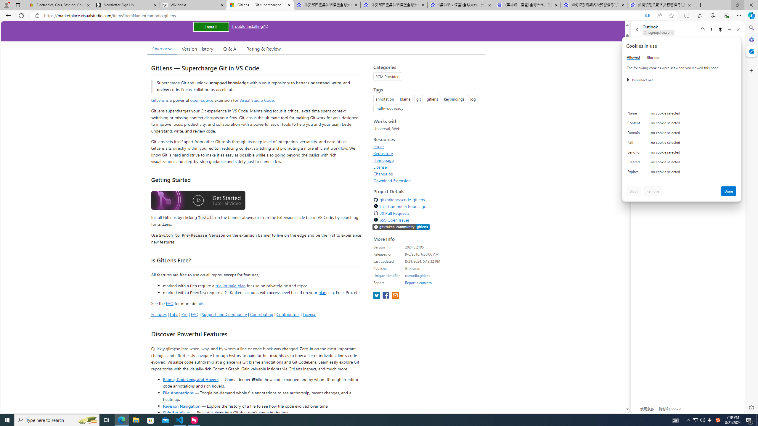 The height and width of the screenshot is (426, 758). What do you see at coordinates (635, 163) in the screenshot?
I see `Created` at bounding box center [635, 163].